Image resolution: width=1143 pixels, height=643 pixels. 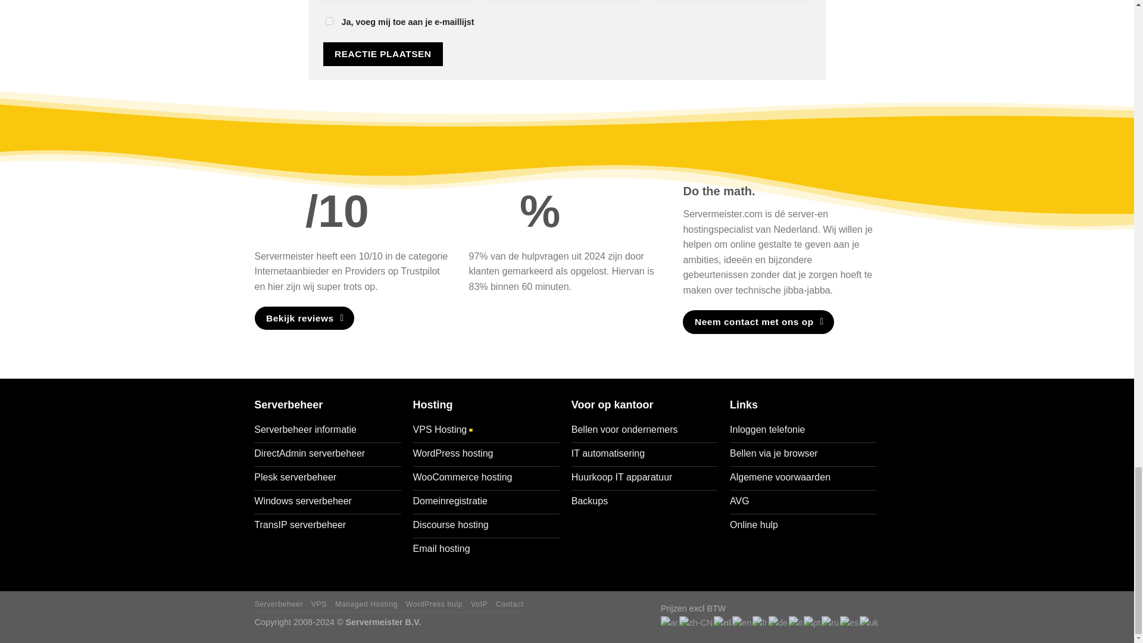 I want to click on Reactie plaatsen, so click(x=382, y=54).